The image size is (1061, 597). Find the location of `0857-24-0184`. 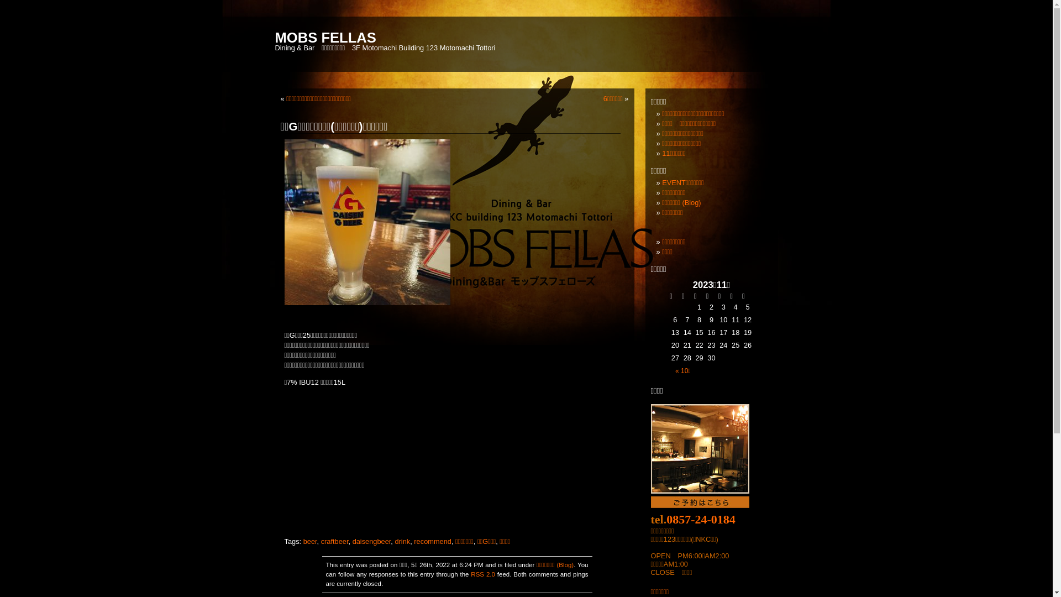

0857-24-0184 is located at coordinates (701, 520).